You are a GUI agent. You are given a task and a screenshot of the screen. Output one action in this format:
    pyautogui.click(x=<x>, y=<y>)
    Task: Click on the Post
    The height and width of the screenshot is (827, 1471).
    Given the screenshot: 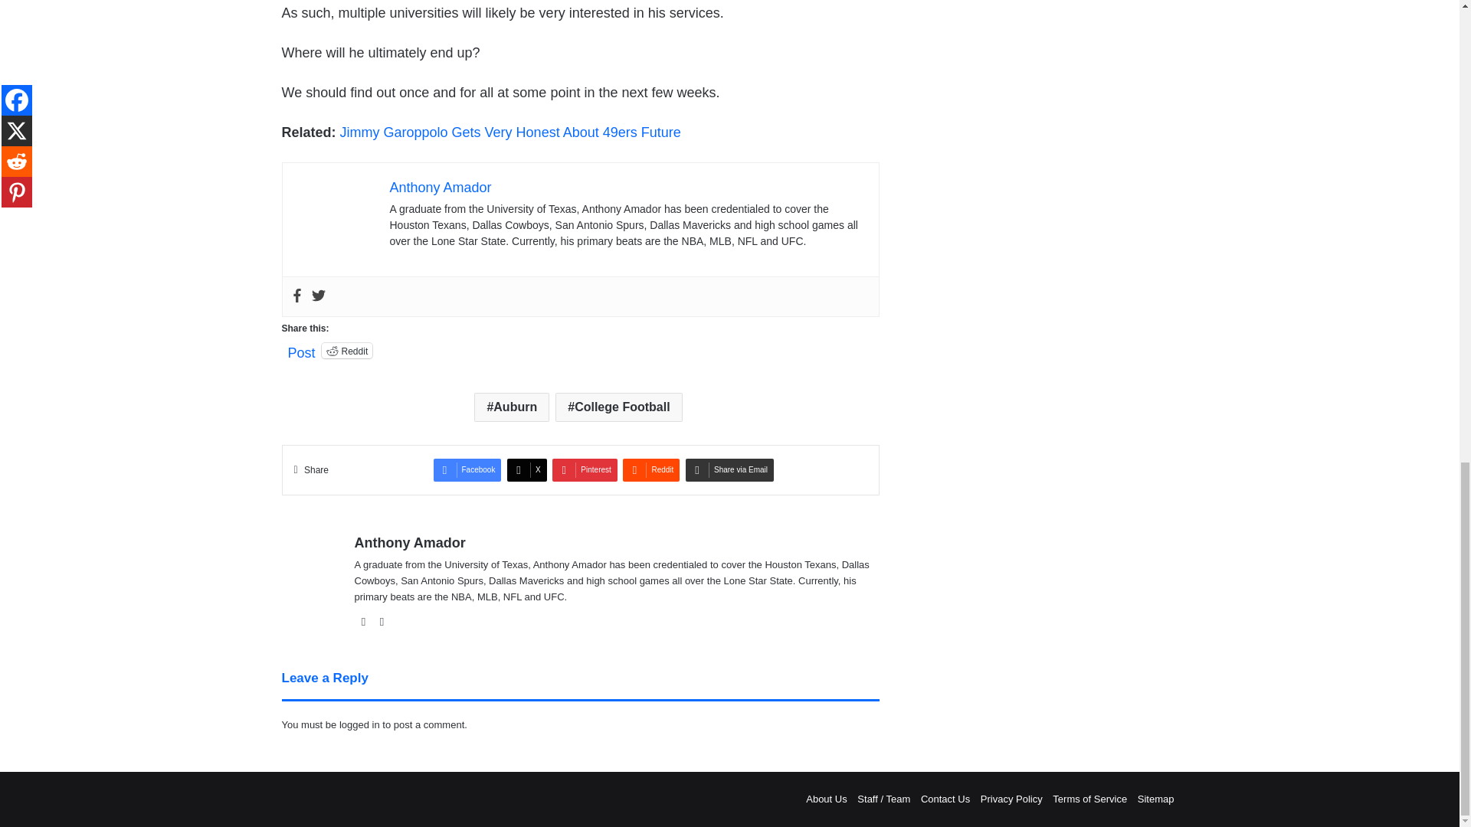 What is the action you would take?
    pyautogui.click(x=302, y=349)
    